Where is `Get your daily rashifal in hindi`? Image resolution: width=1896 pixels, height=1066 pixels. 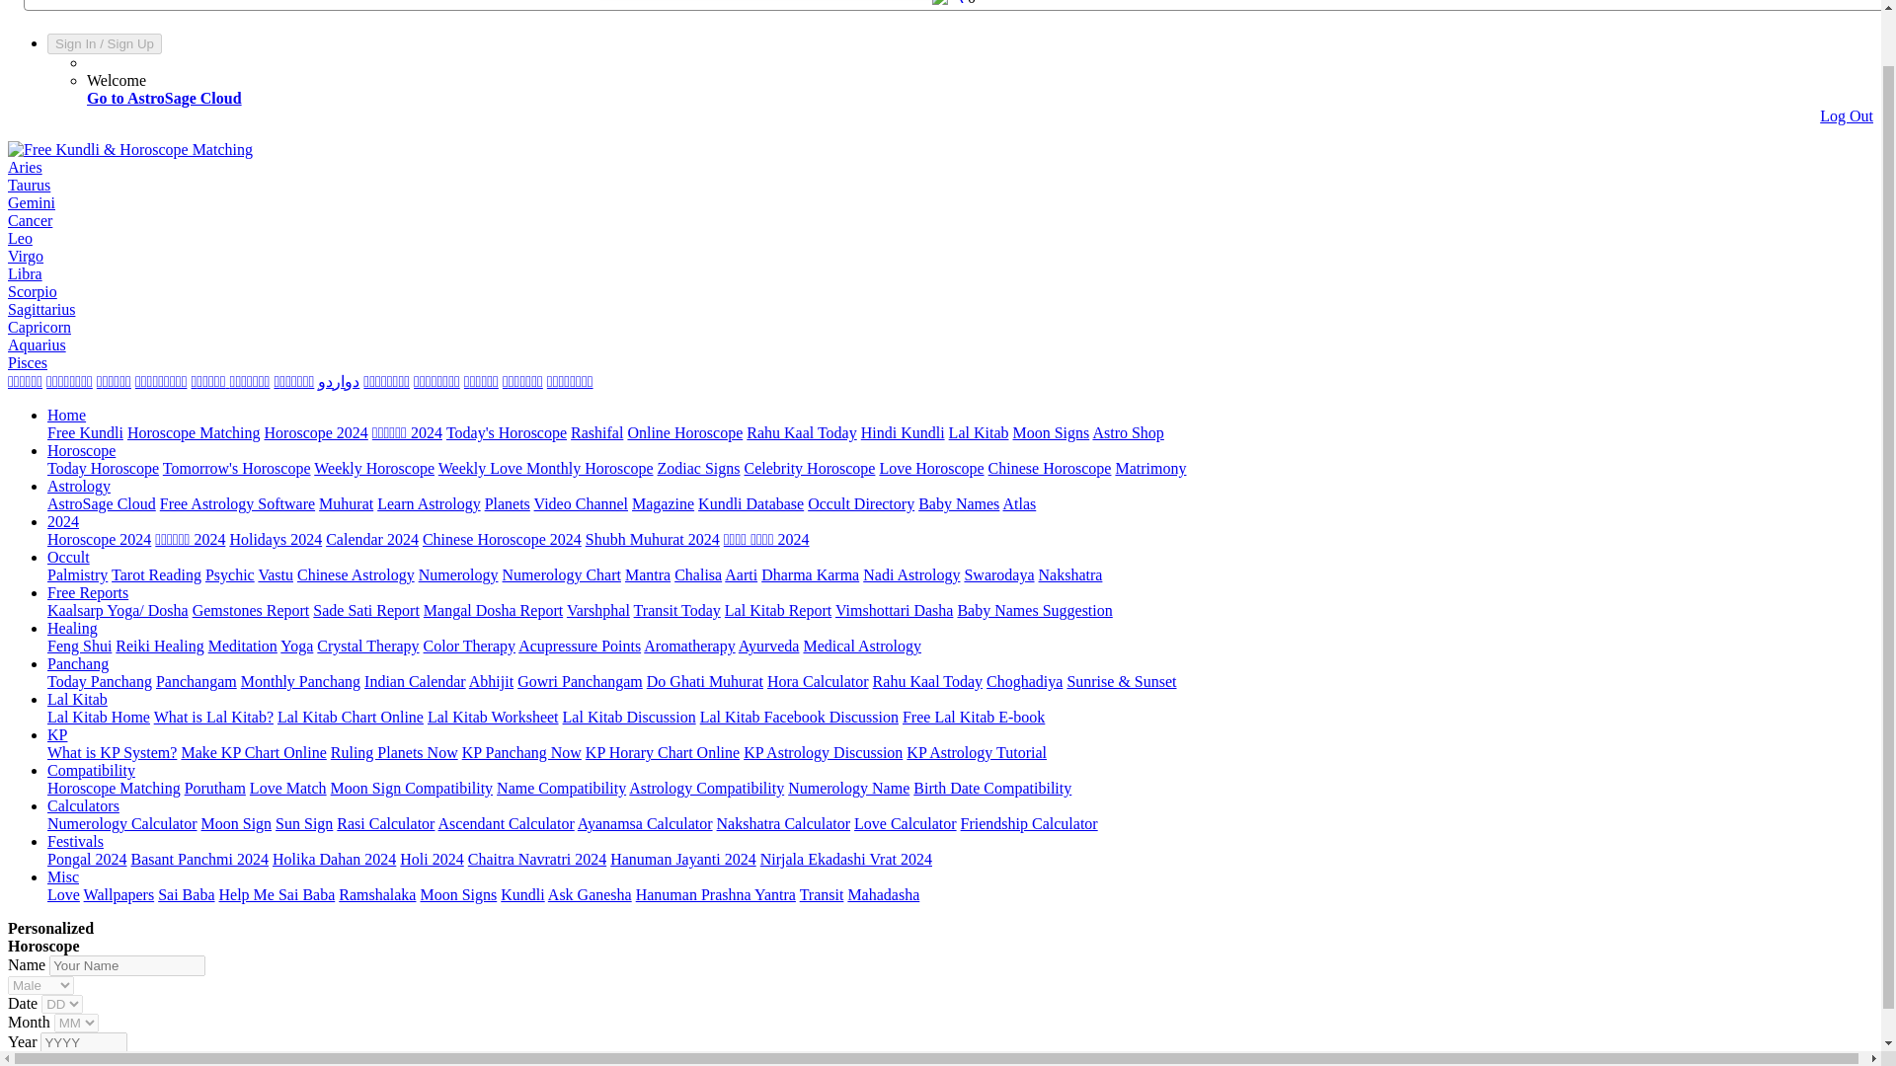 Get your daily rashifal in hindi is located at coordinates (596, 432).